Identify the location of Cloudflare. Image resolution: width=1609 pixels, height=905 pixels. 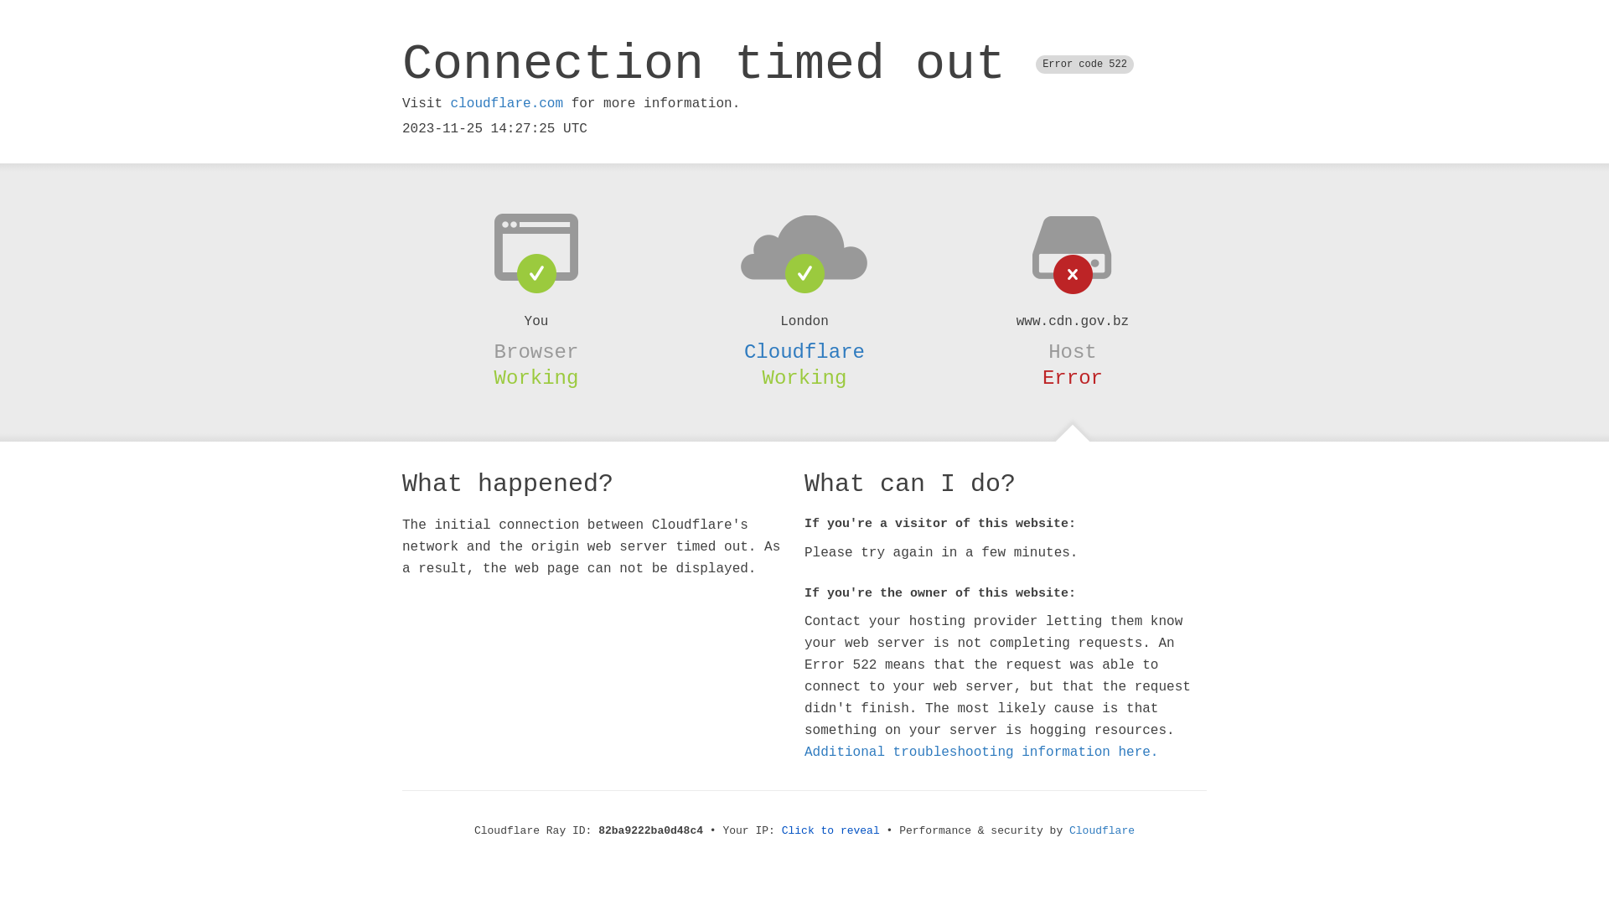
(1102, 831).